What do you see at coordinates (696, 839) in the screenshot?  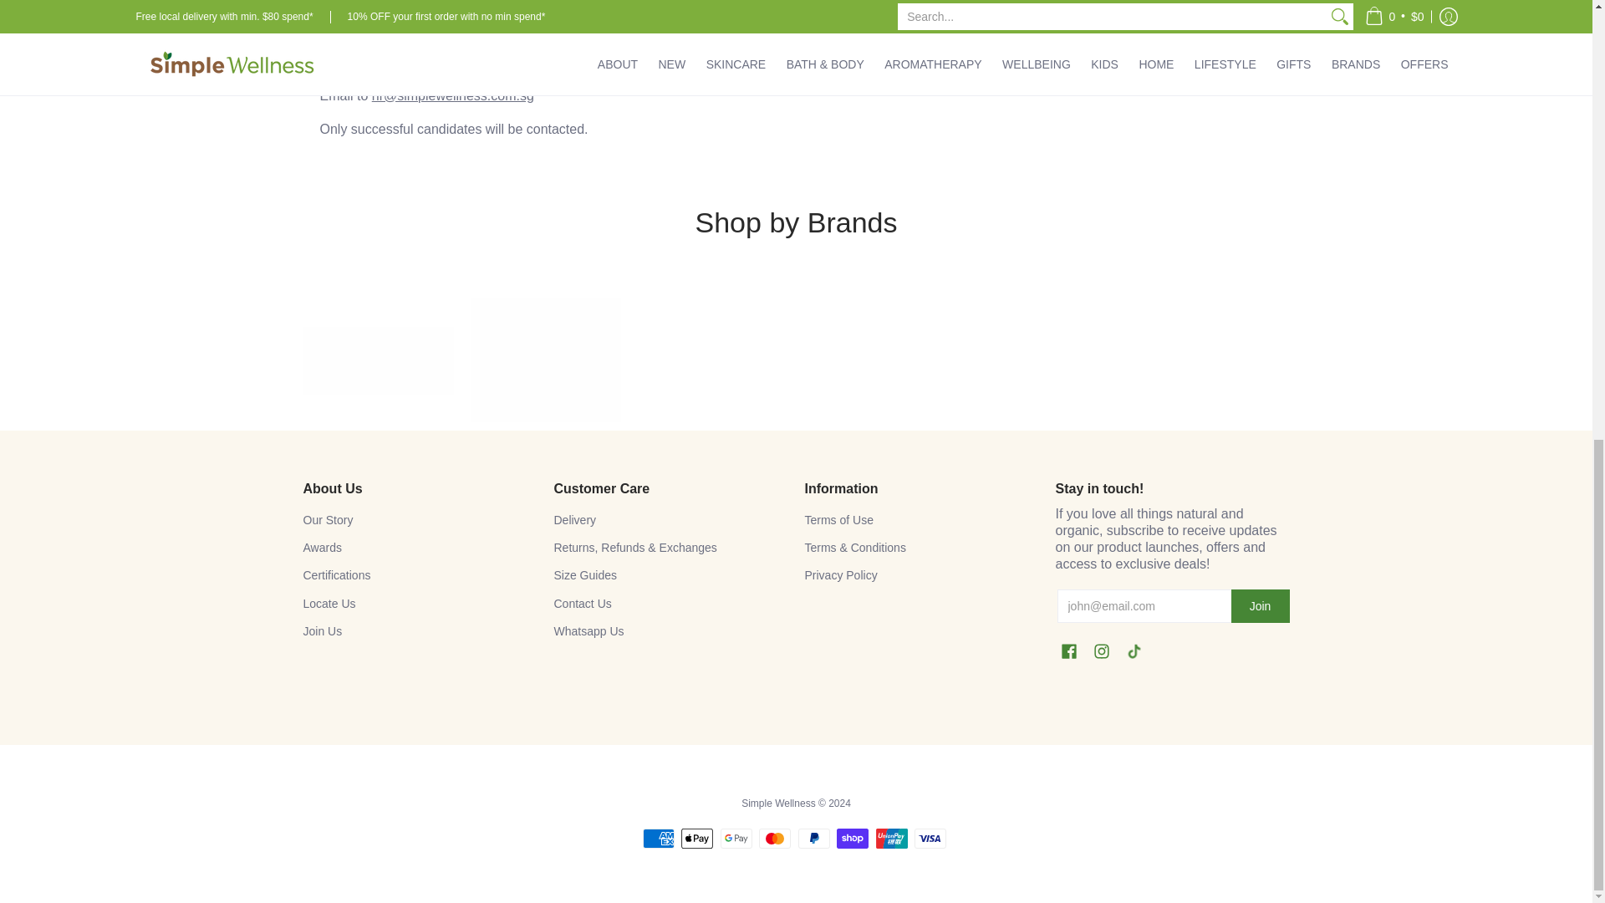 I see `Apple Pay` at bounding box center [696, 839].